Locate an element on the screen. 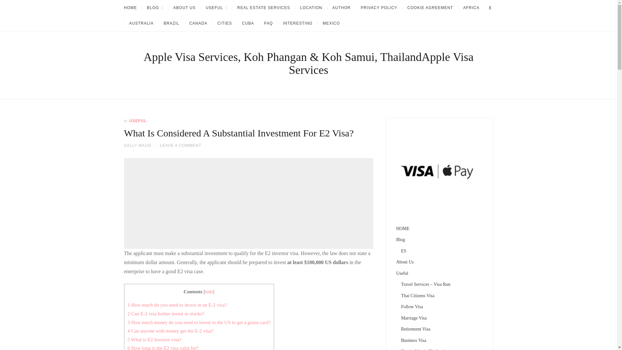 This screenshot has width=622, height=350. LEAVE A COMMENT is located at coordinates (180, 145).